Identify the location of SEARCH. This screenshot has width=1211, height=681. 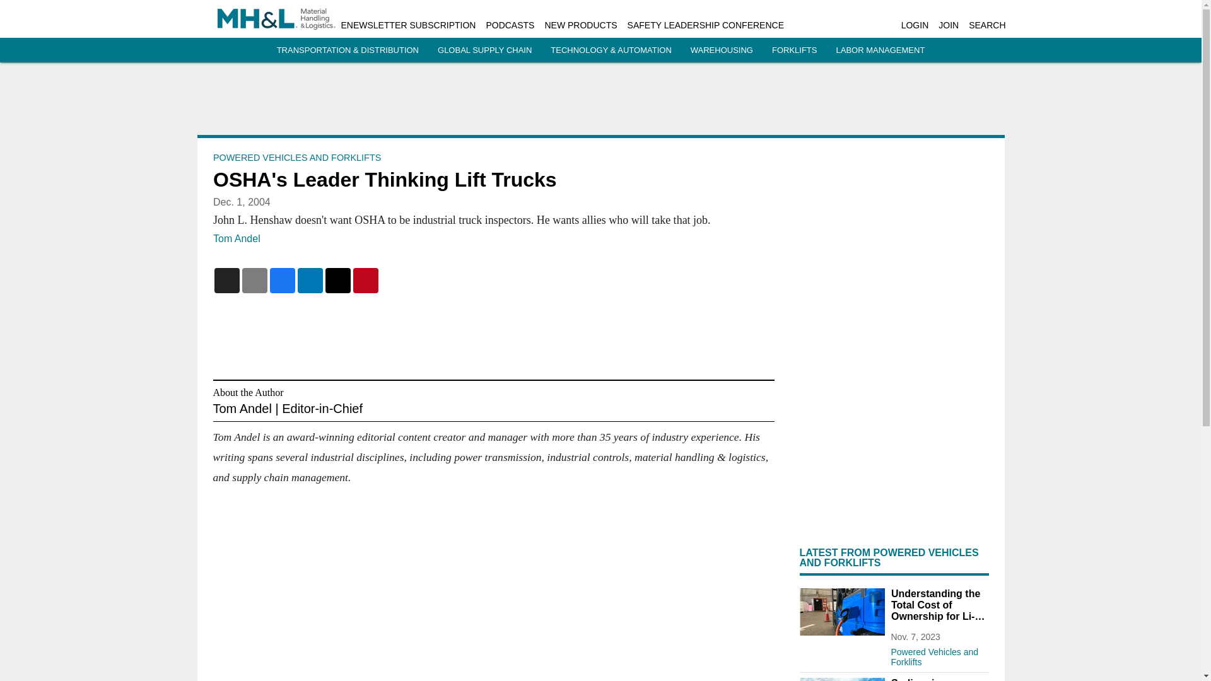
(986, 25).